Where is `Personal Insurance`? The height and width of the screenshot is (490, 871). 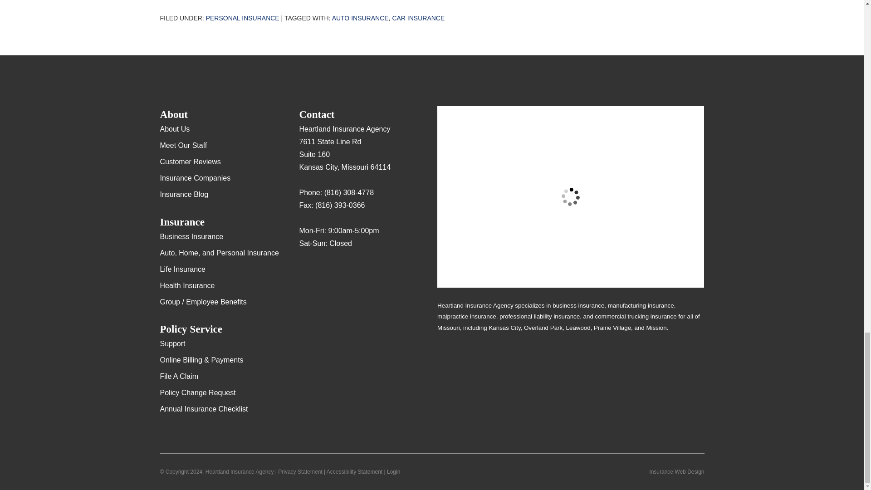
Personal Insurance is located at coordinates (242, 18).